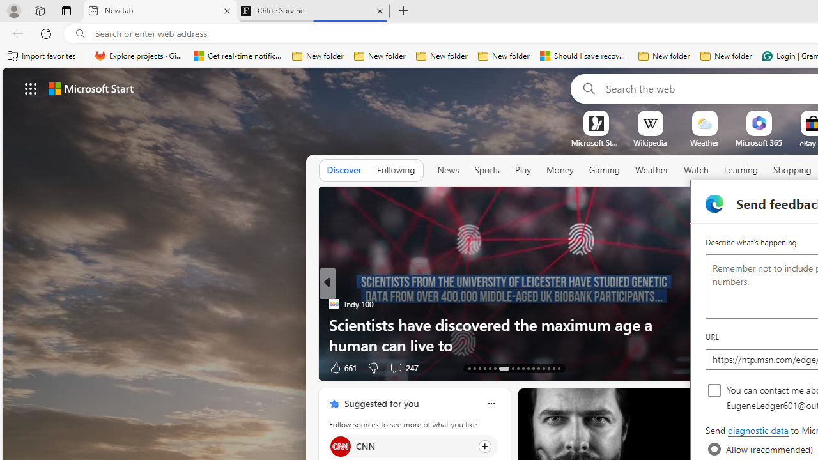  Describe the element at coordinates (484, 368) in the screenshot. I see `AutomationID: tab-16` at that location.